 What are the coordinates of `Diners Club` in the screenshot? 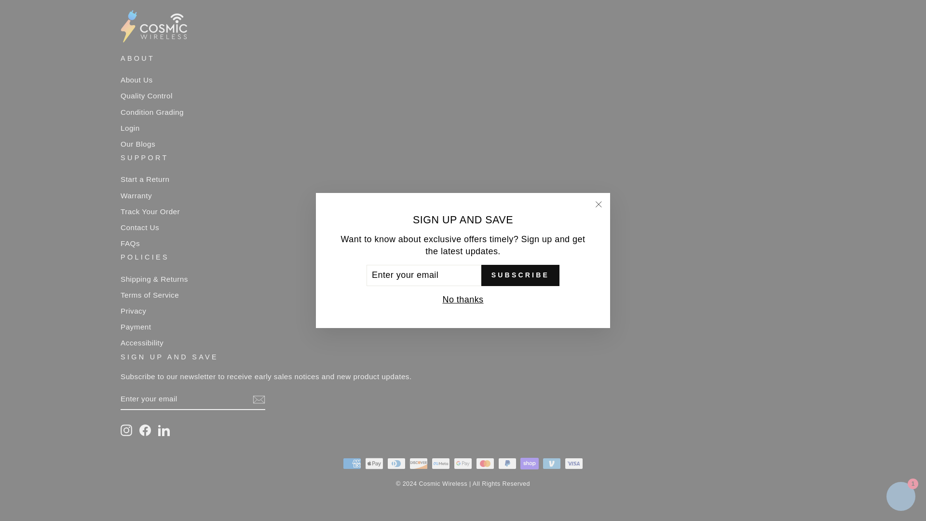 It's located at (396, 464).